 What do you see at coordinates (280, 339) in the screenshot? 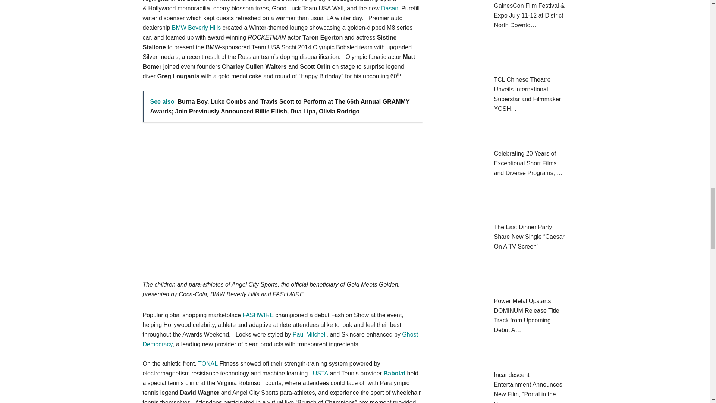
I see `Ghost Democracy` at bounding box center [280, 339].